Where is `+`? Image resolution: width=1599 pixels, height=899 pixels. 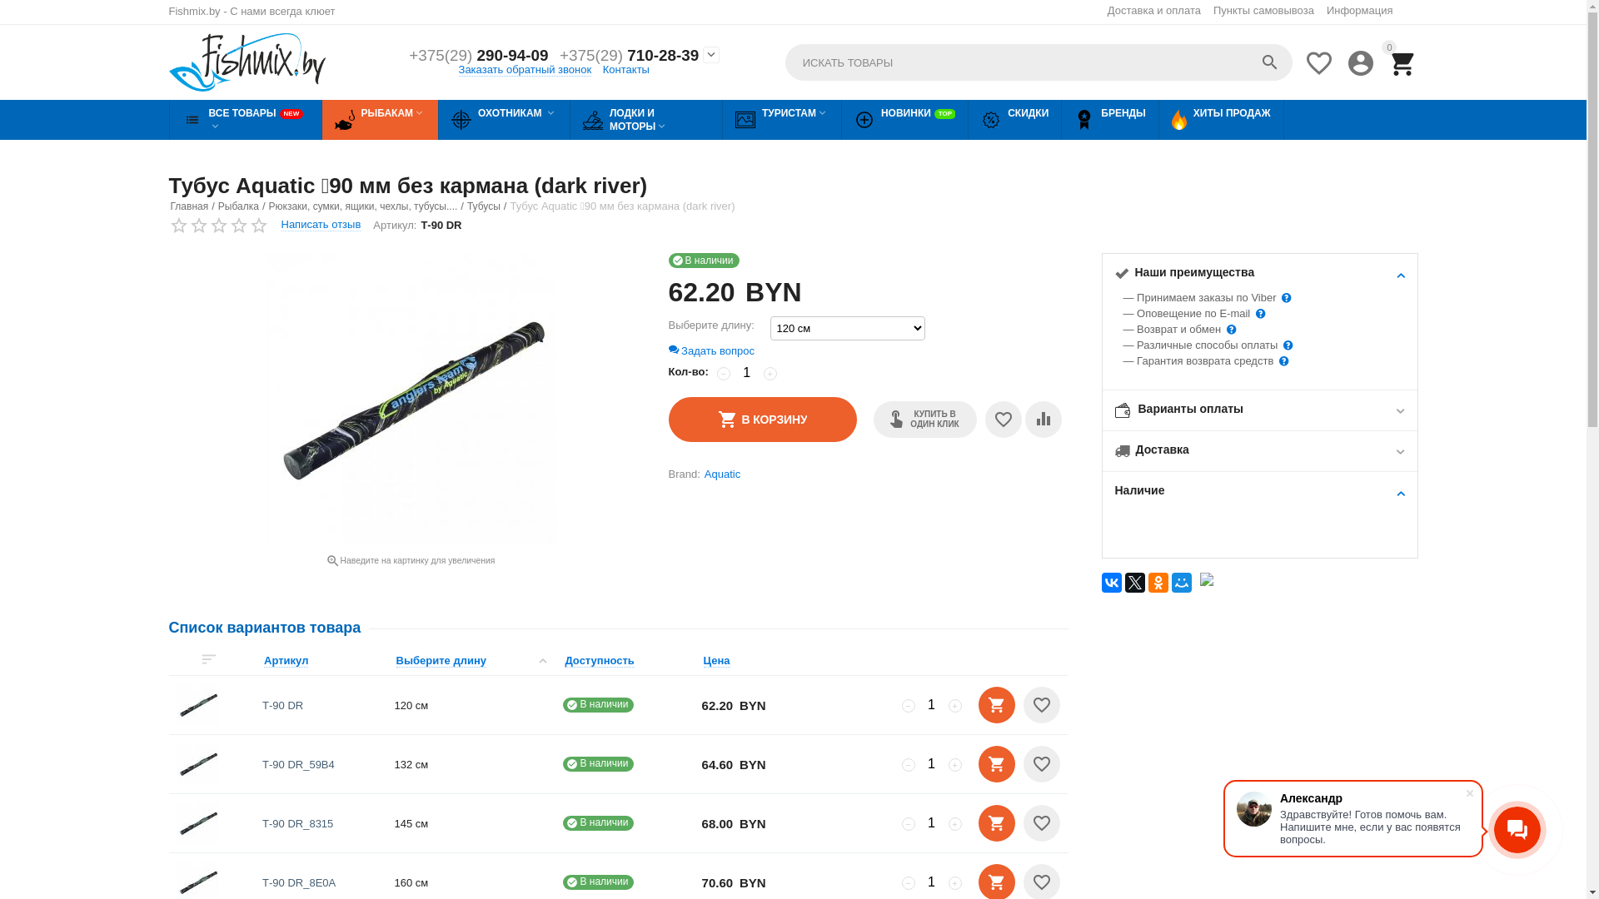 + is located at coordinates (954, 765).